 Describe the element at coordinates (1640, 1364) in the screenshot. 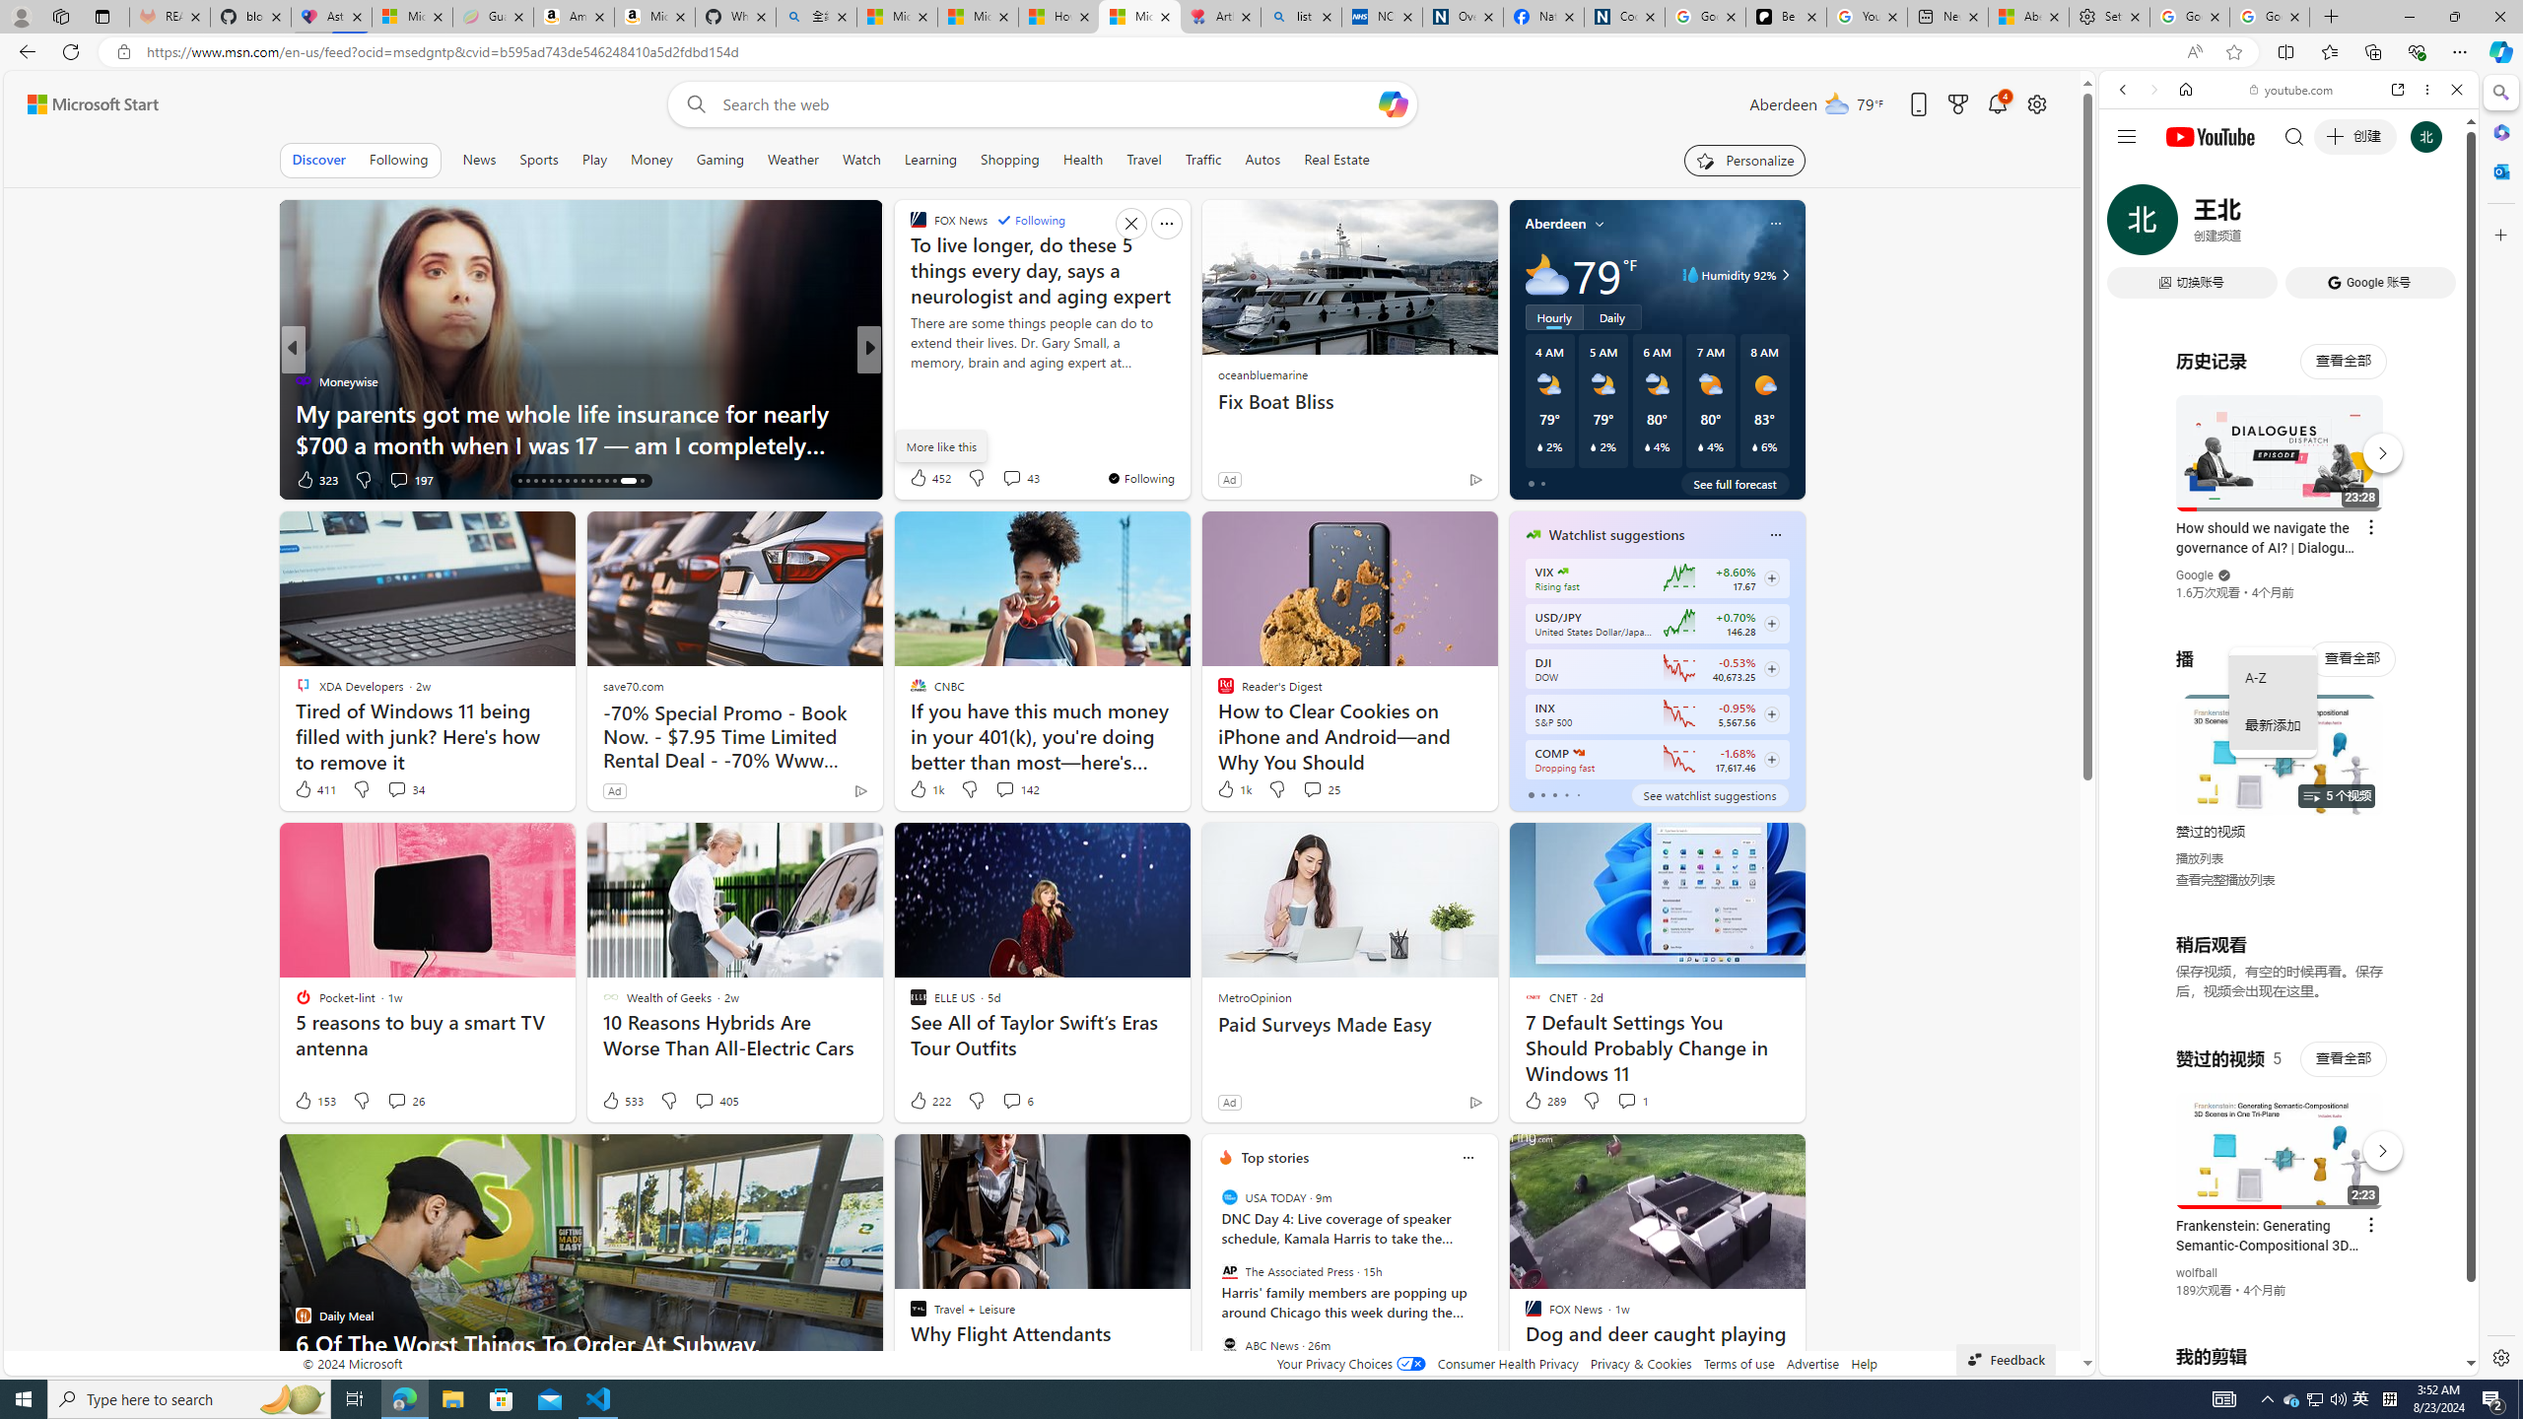

I see `Privacy & Cookies` at that location.